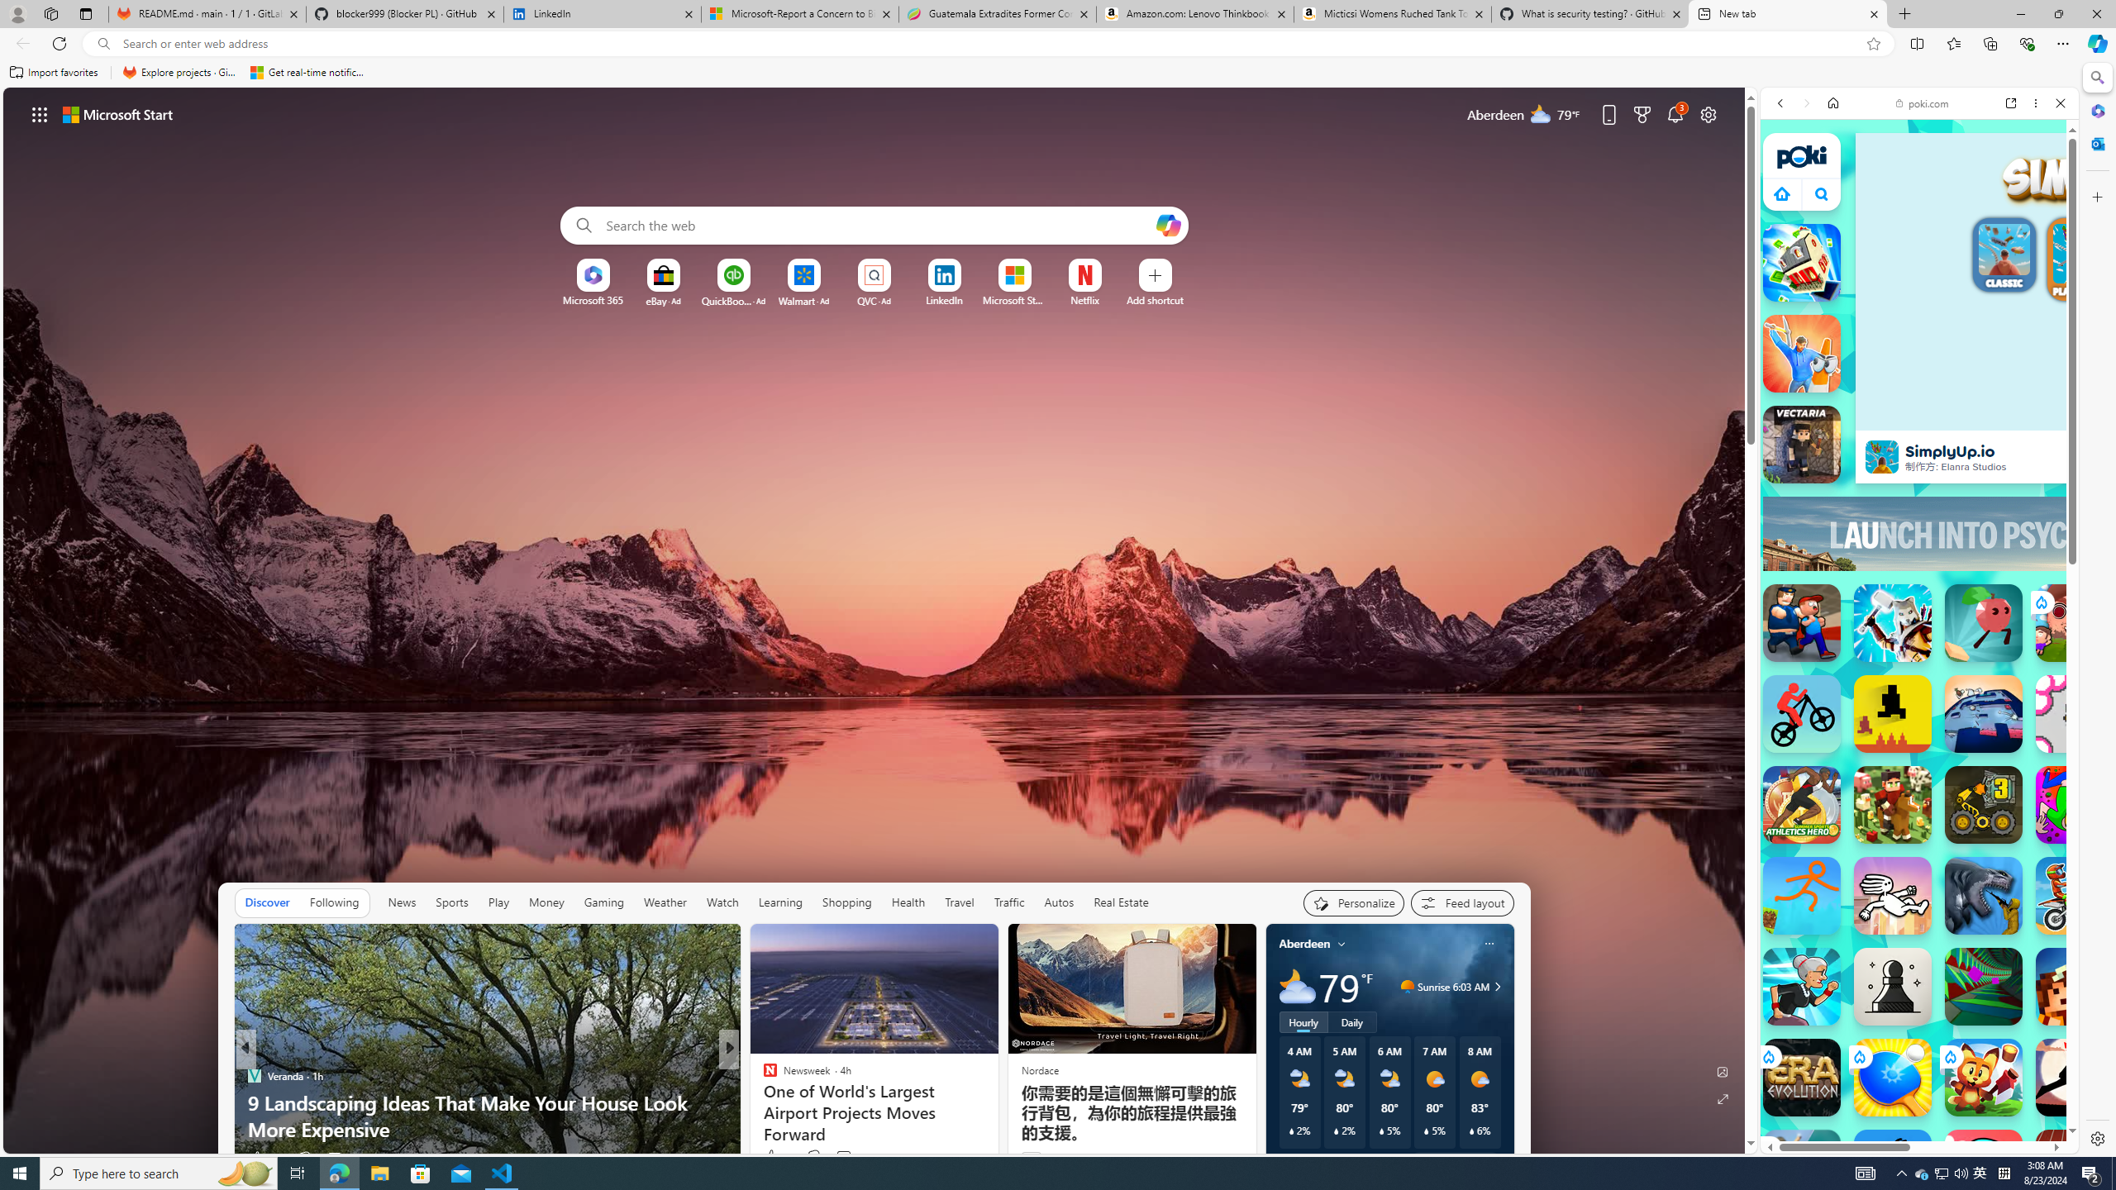 The image size is (2116, 1190). What do you see at coordinates (2075, 1078) in the screenshot?
I see `The Speed Ninja The Speed Ninja` at bounding box center [2075, 1078].